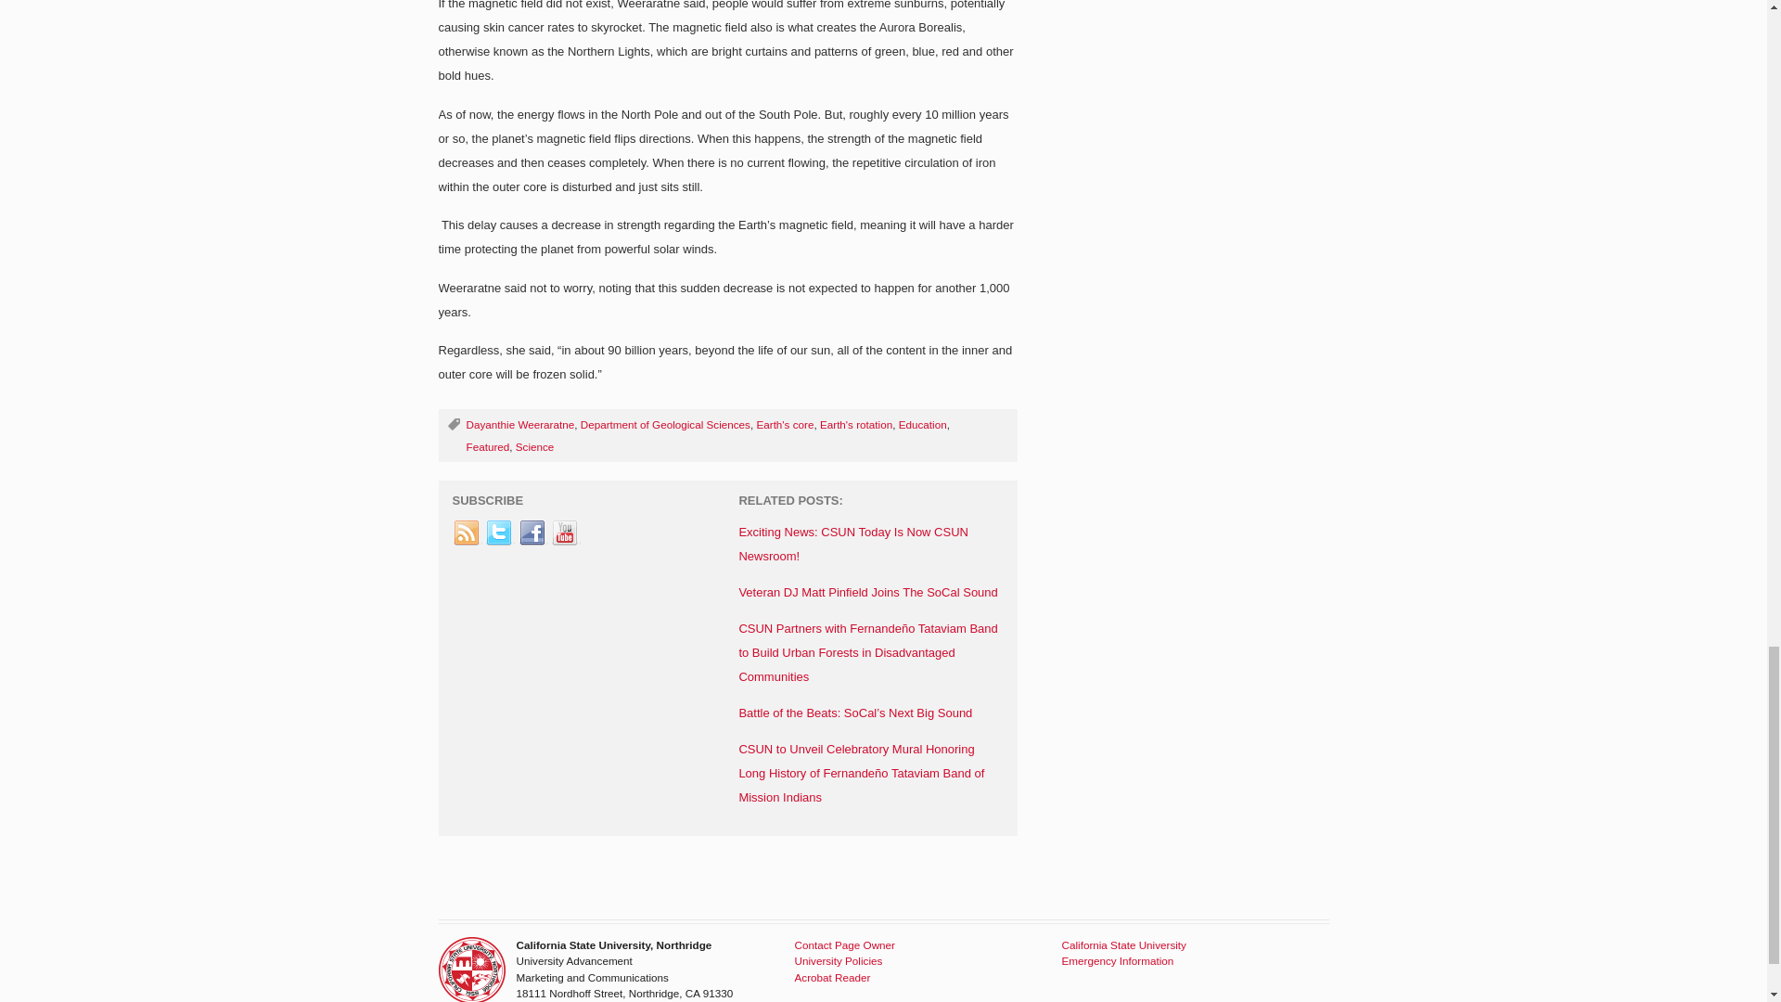  What do you see at coordinates (855, 425) in the screenshot?
I see `Earth's rotation` at bounding box center [855, 425].